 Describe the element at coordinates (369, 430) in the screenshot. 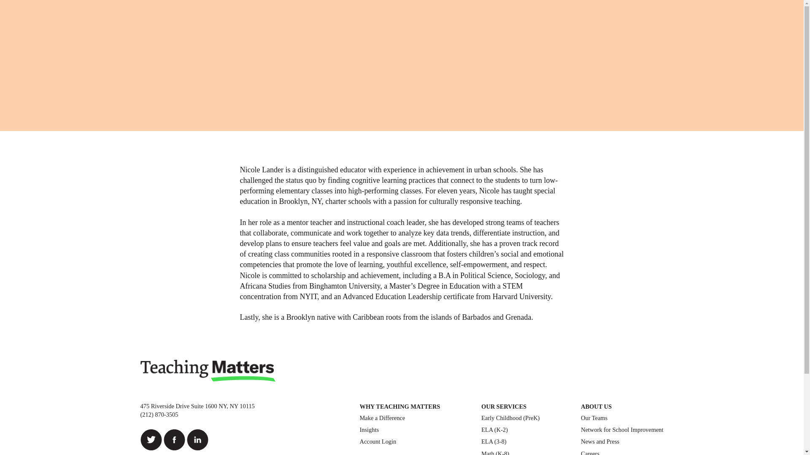

I see `Insights` at that location.